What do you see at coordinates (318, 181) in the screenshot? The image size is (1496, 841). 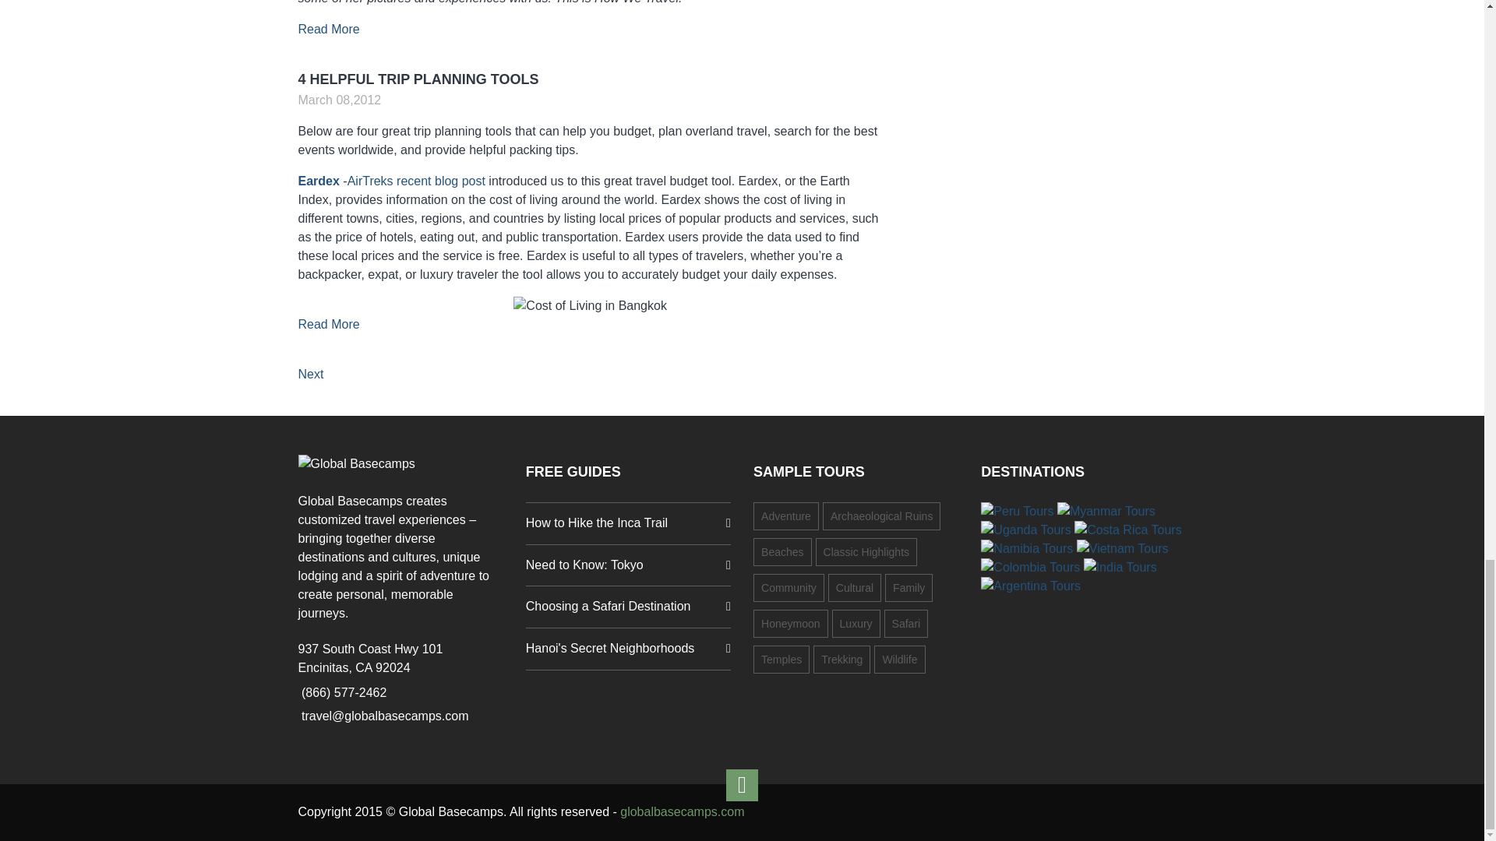 I see `Eardex` at bounding box center [318, 181].